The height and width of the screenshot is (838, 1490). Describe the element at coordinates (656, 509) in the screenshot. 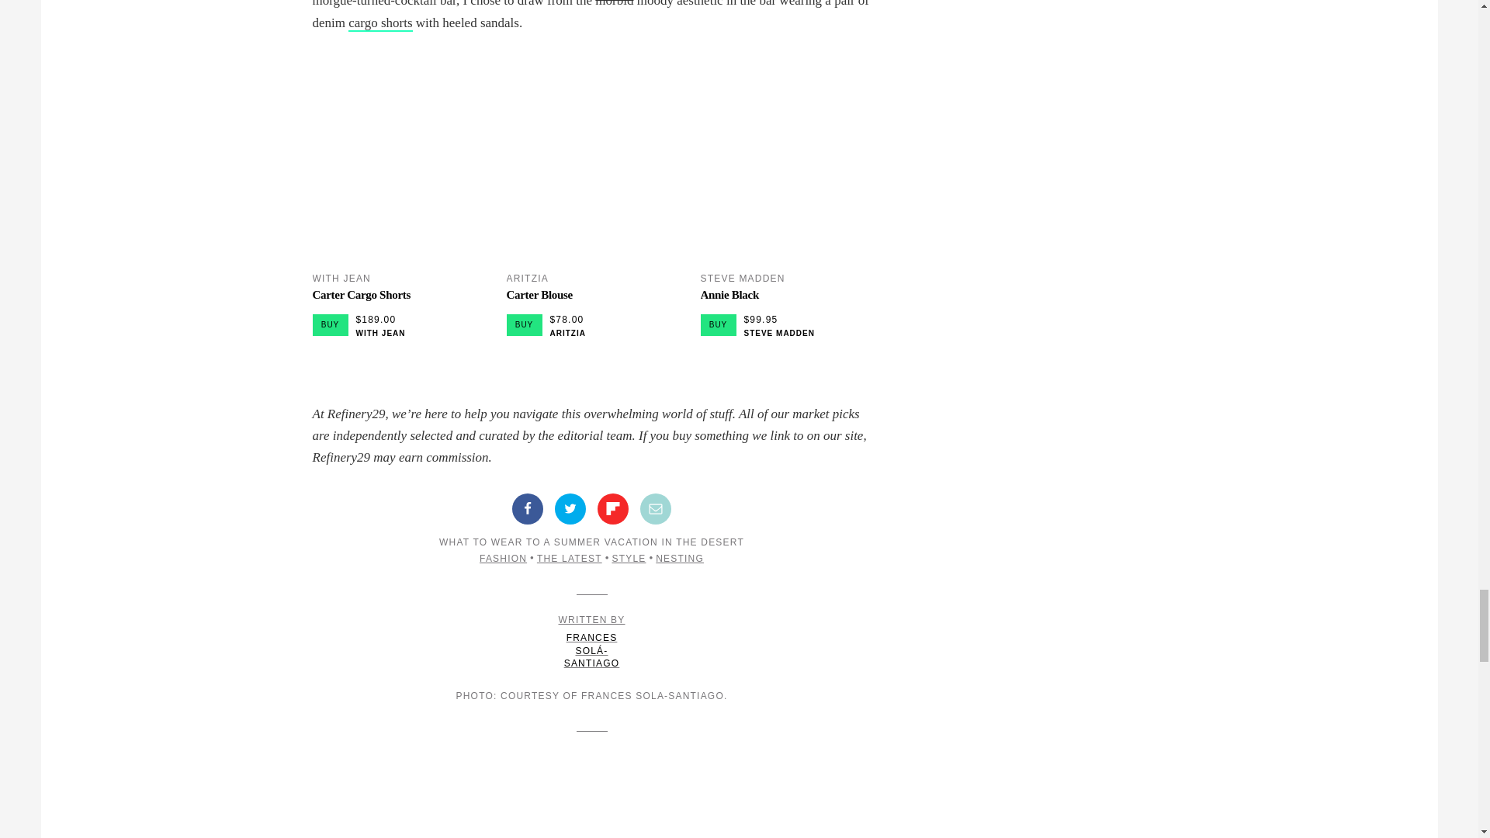

I see `Share by Email` at that location.